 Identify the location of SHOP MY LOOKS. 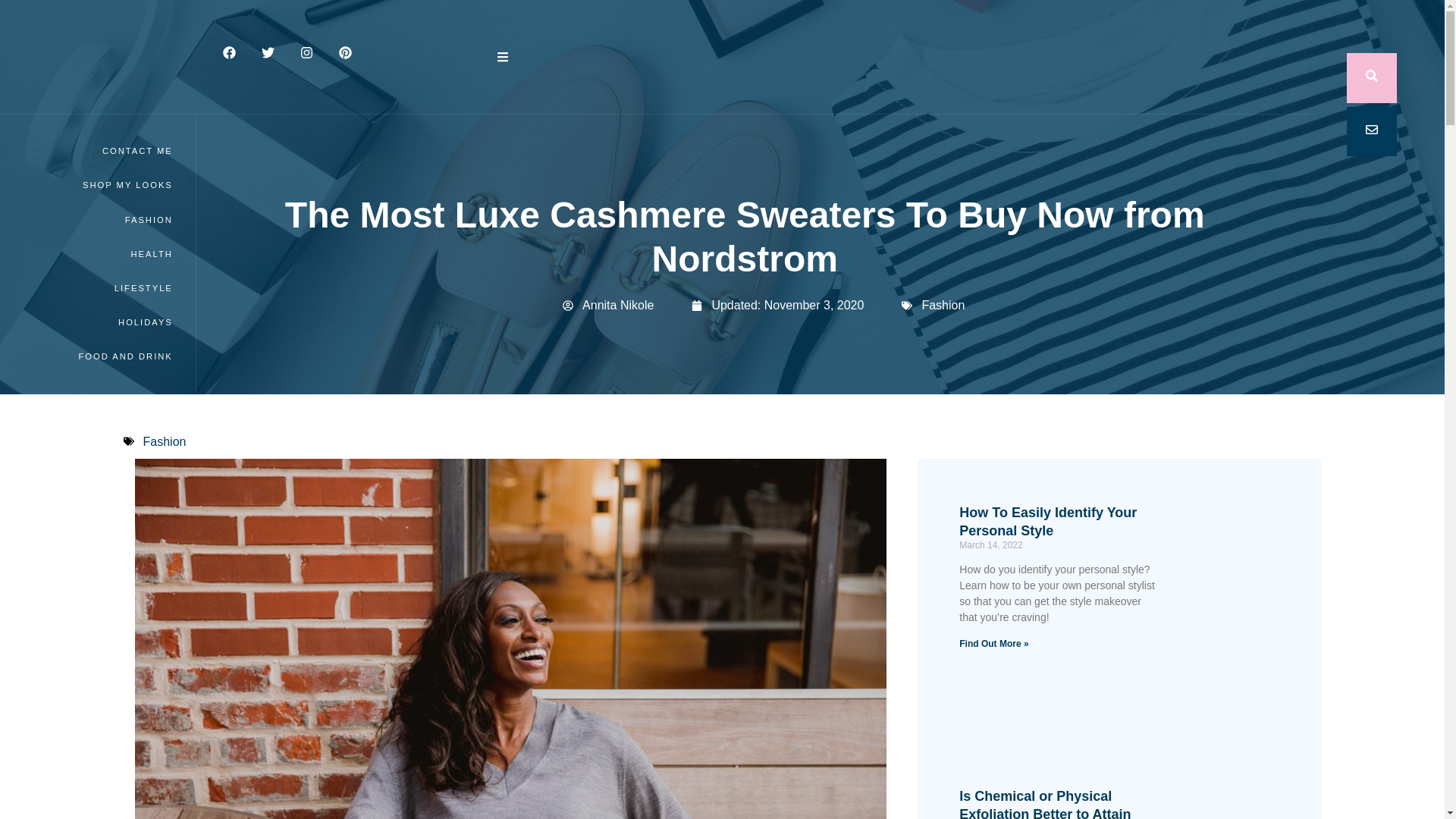
(94, 185).